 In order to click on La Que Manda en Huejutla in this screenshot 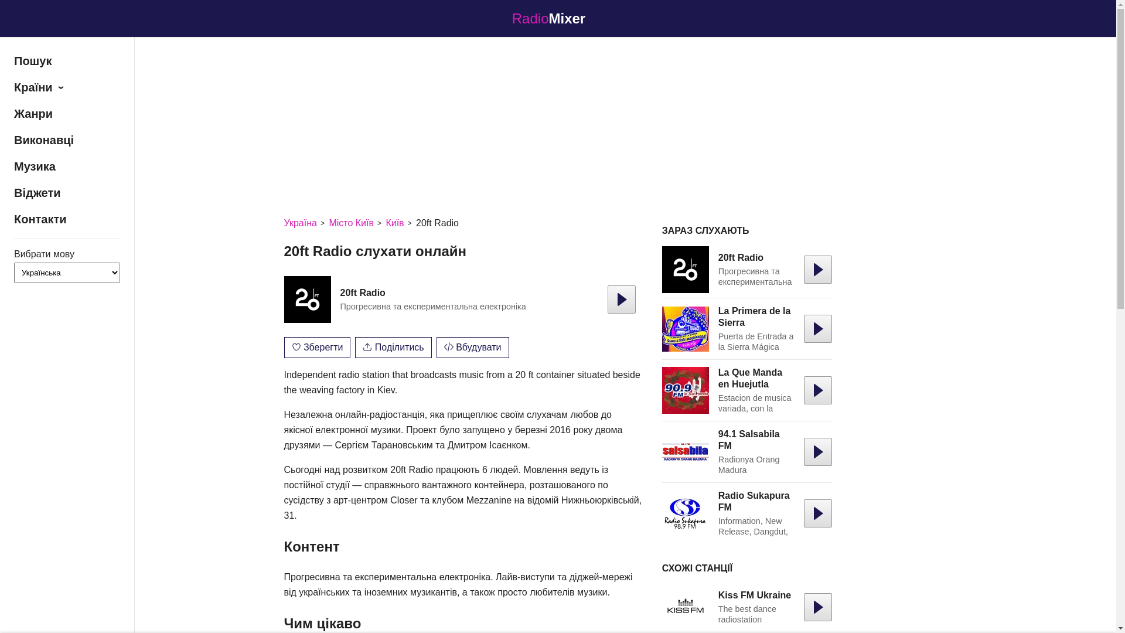, I will do `click(750, 379)`.